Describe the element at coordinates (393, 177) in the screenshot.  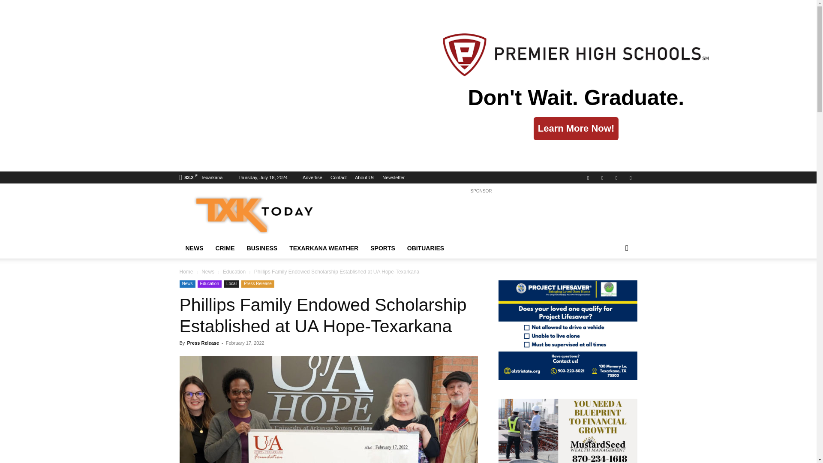
I see `Newsletter` at that location.